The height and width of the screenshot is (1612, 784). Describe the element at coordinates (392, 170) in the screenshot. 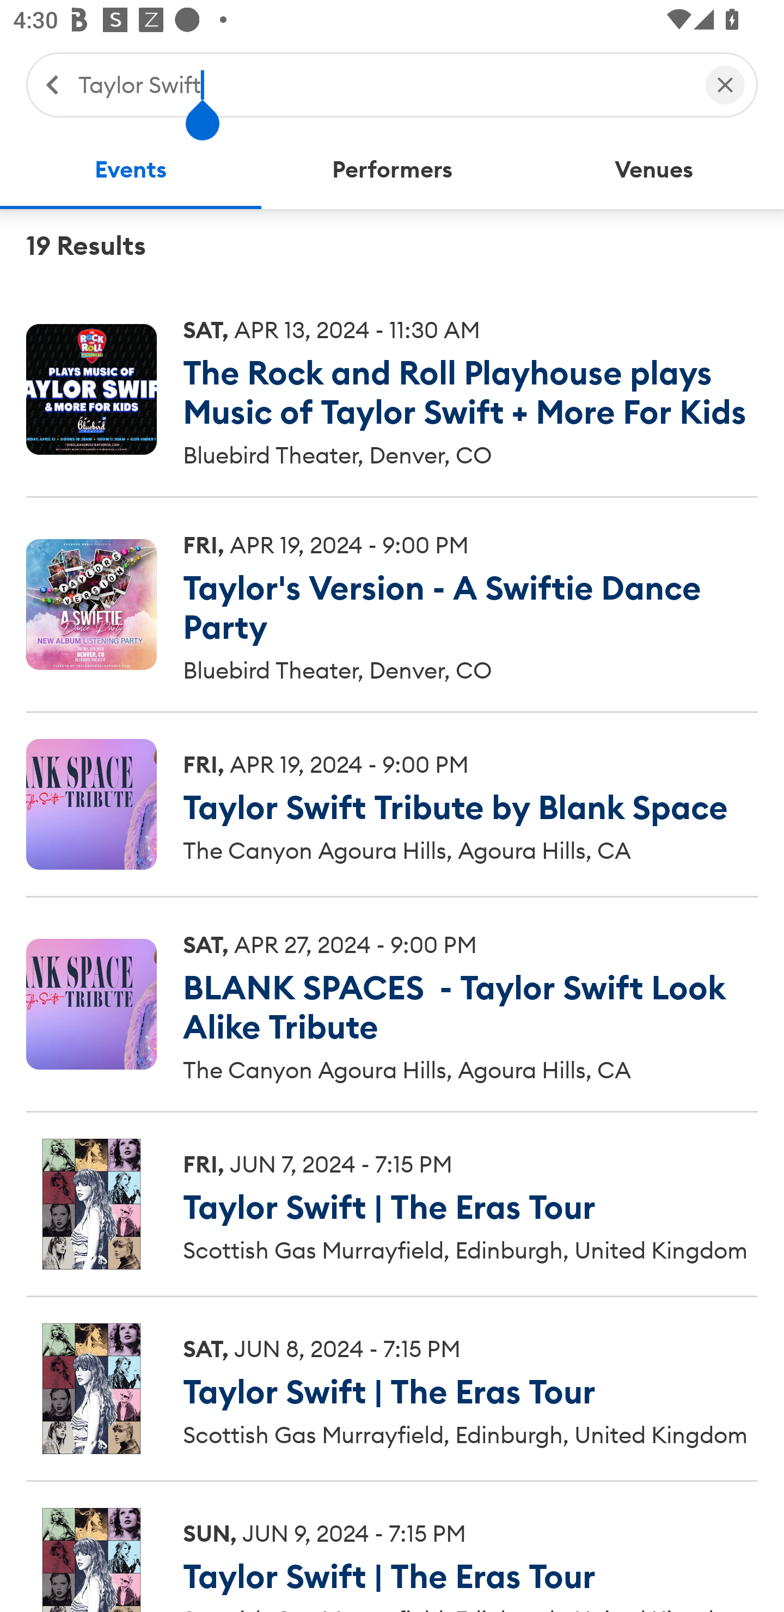

I see `Performers` at that location.